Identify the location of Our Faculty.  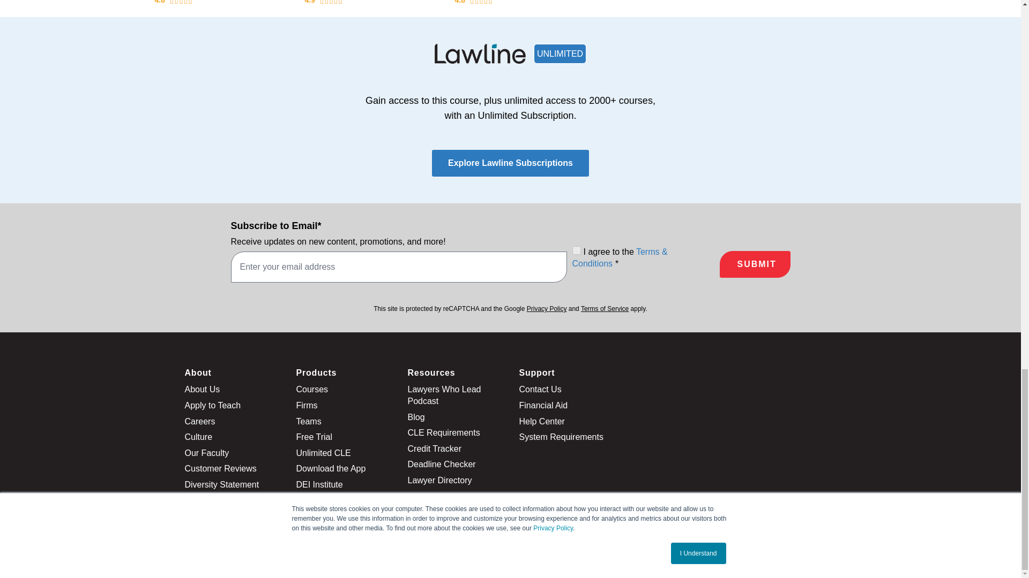
(206, 453).